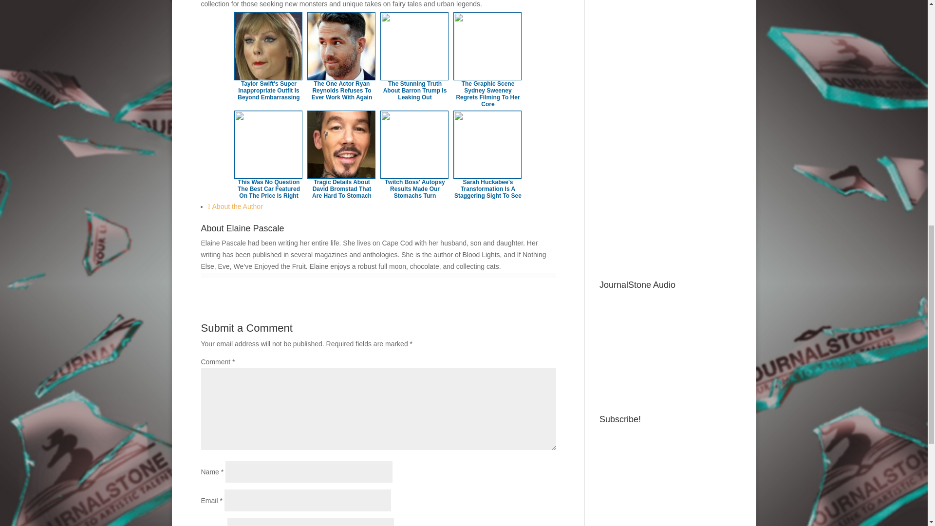 Image resolution: width=935 pixels, height=526 pixels. I want to click on The Graphic Scene Sydney Sweeney Regrets Filming To Her Core, so click(488, 94).